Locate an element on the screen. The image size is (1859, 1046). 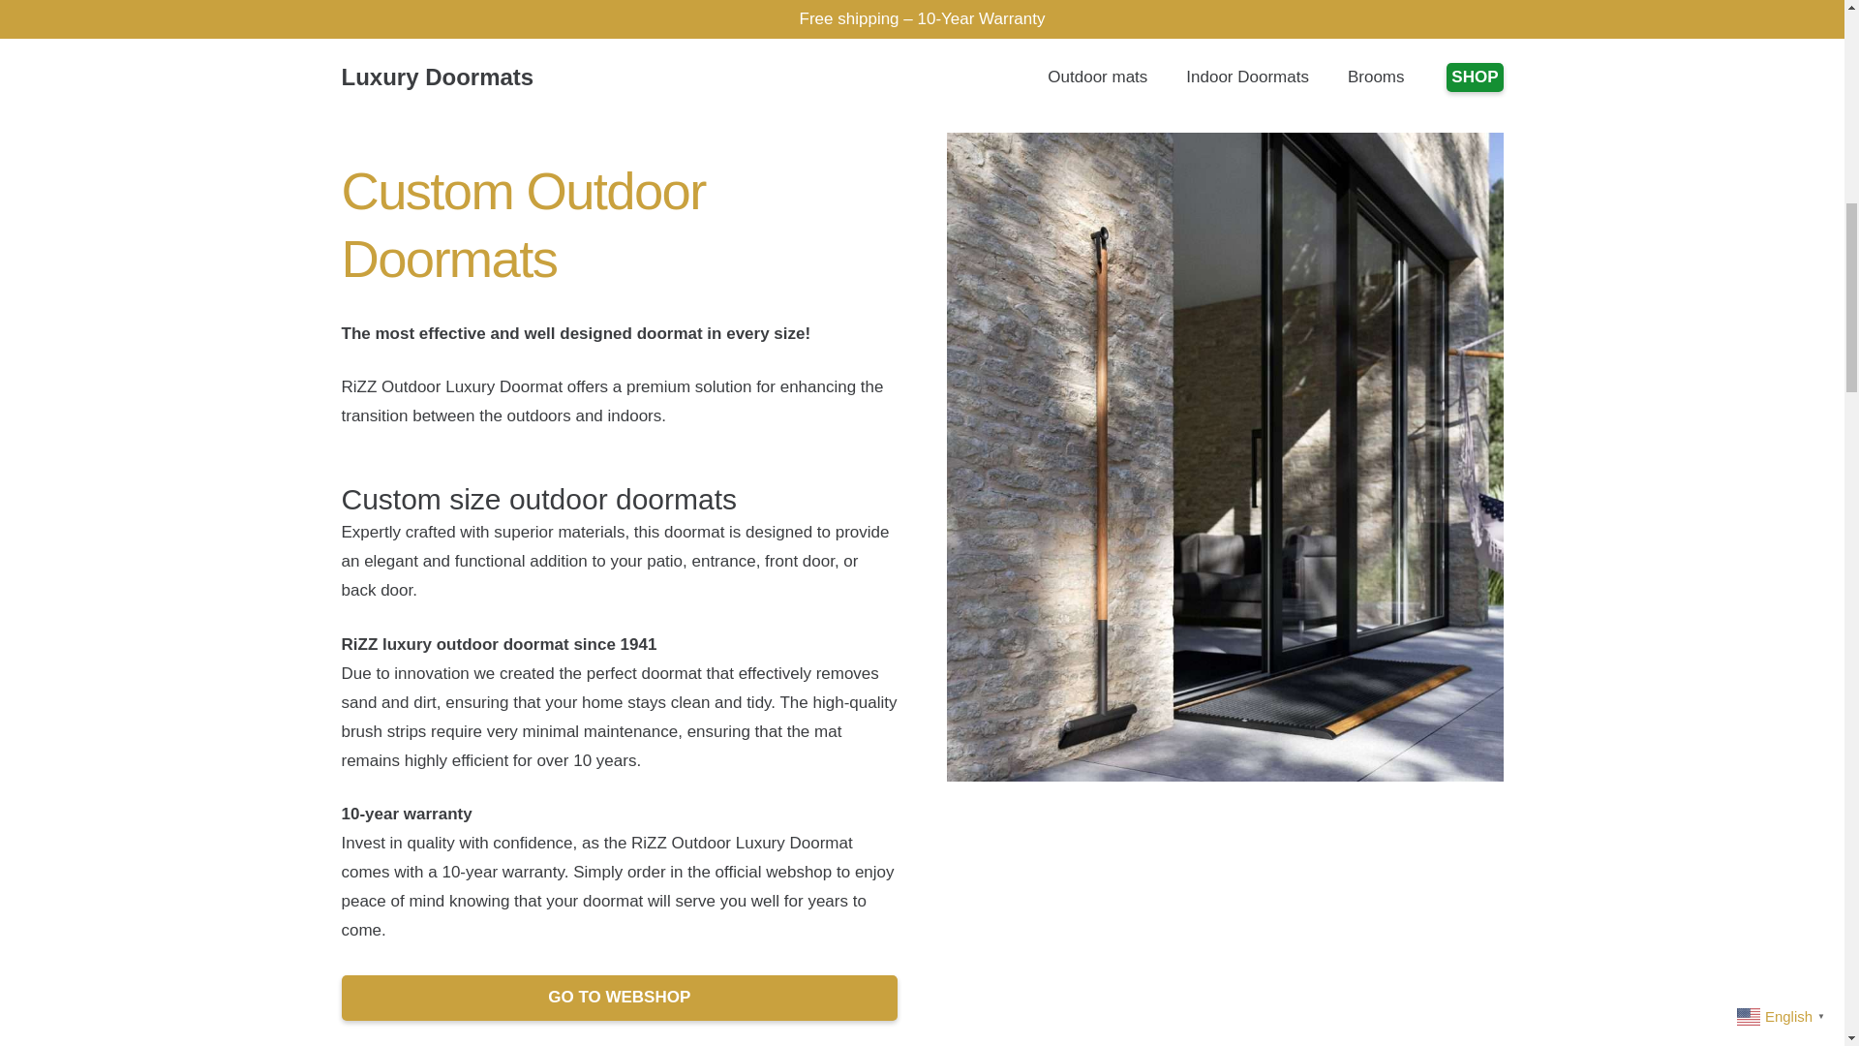
GO TO WEBSHOP is located at coordinates (619, 998).